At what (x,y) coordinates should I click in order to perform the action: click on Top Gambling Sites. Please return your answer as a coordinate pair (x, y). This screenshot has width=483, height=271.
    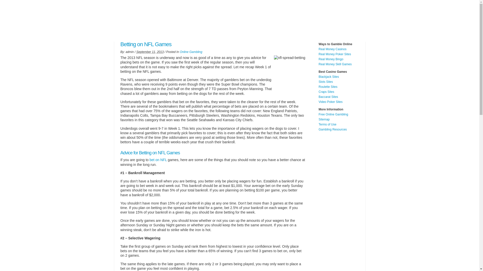
    Looking at the image, I should click on (188, 34).